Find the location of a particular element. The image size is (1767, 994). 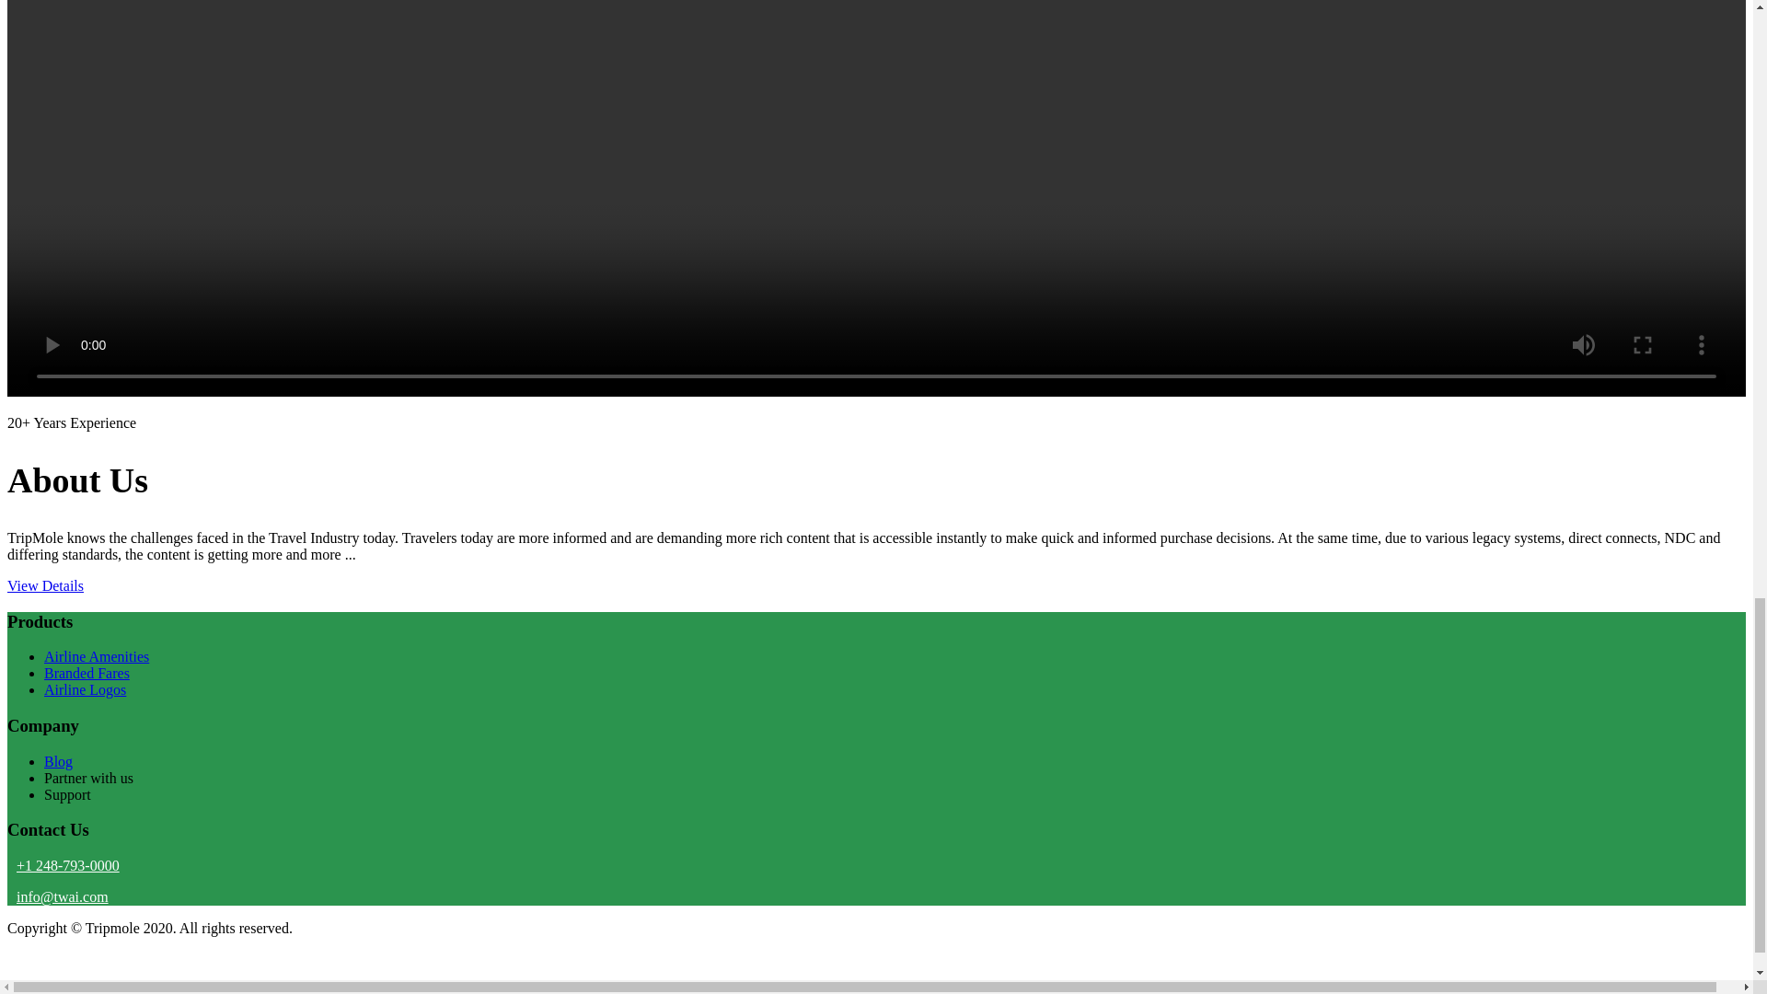

View Details is located at coordinates (44, 585).